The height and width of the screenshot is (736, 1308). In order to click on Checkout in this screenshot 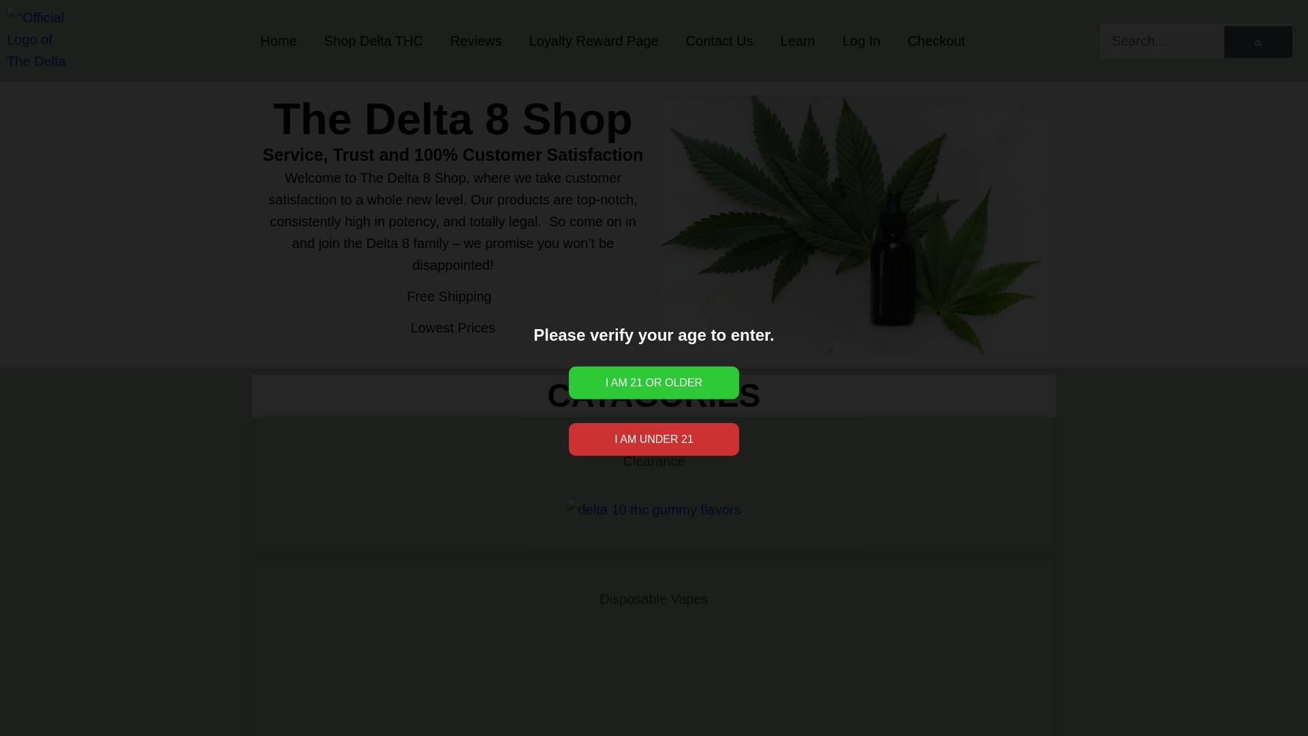, I will do `click(936, 41)`.